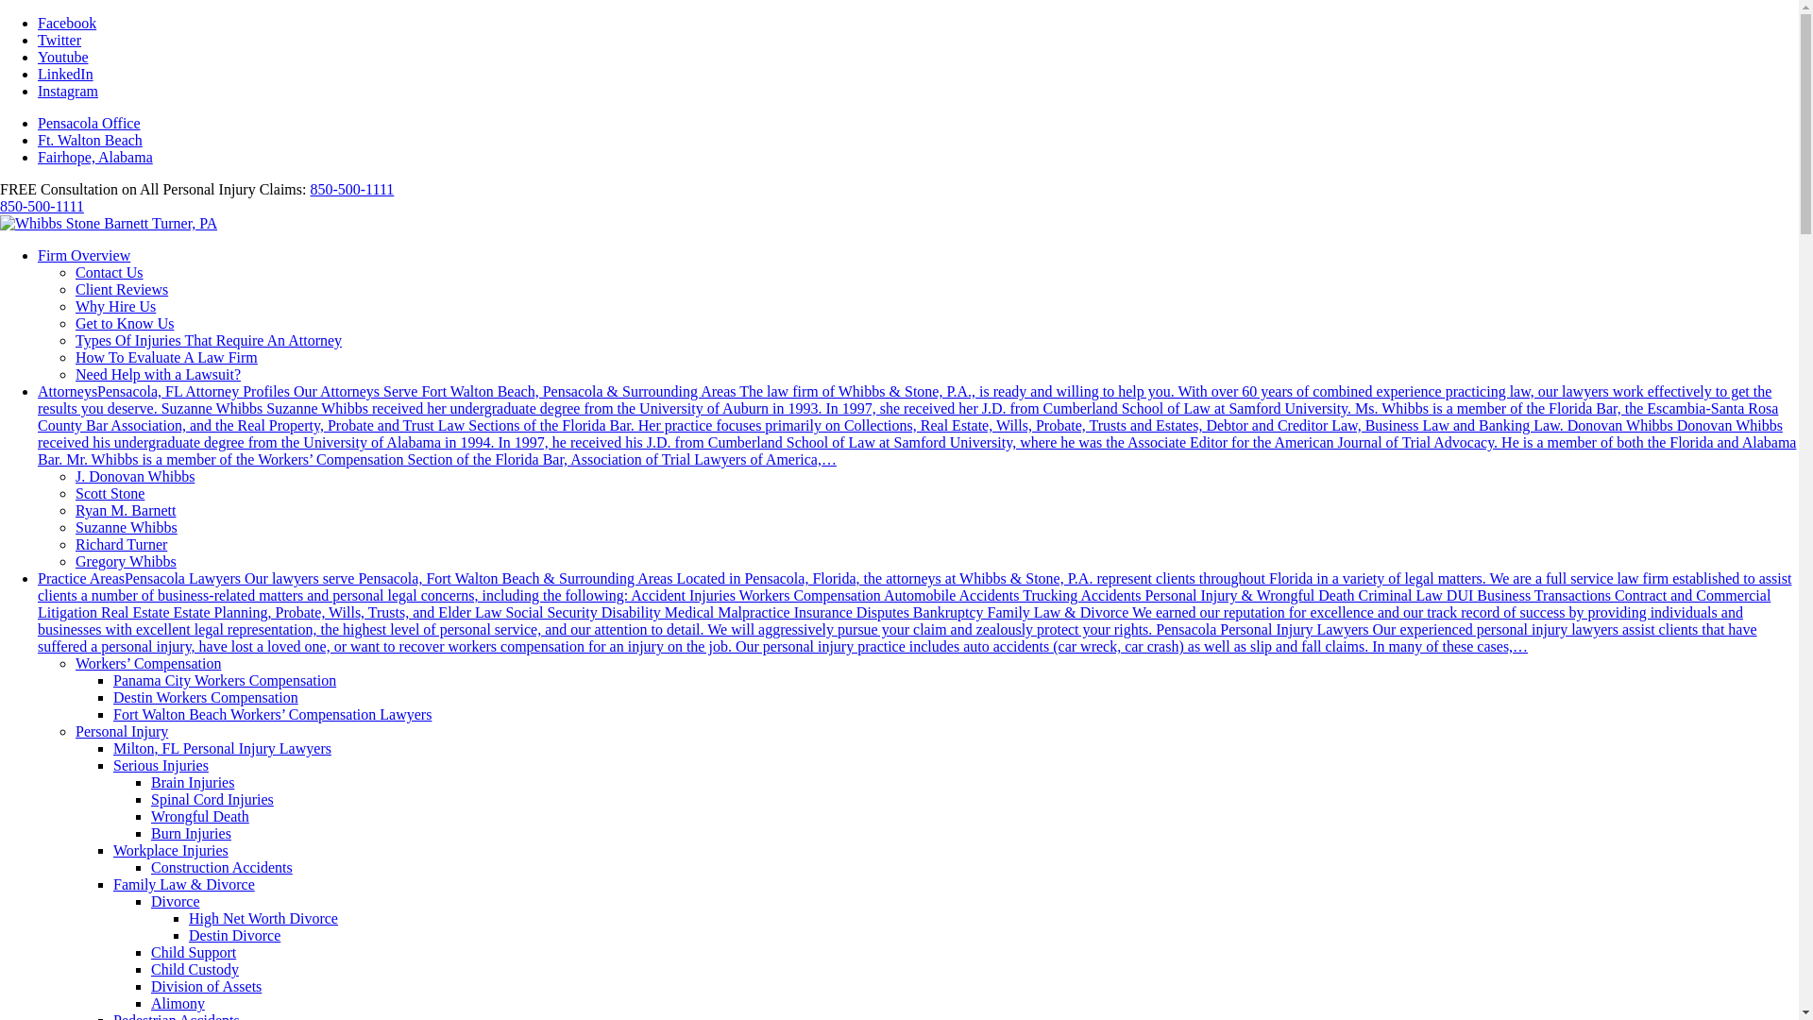 Image resolution: width=1813 pixels, height=1020 pixels. What do you see at coordinates (134, 476) in the screenshot?
I see `J. Donovan Whibbs` at bounding box center [134, 476].